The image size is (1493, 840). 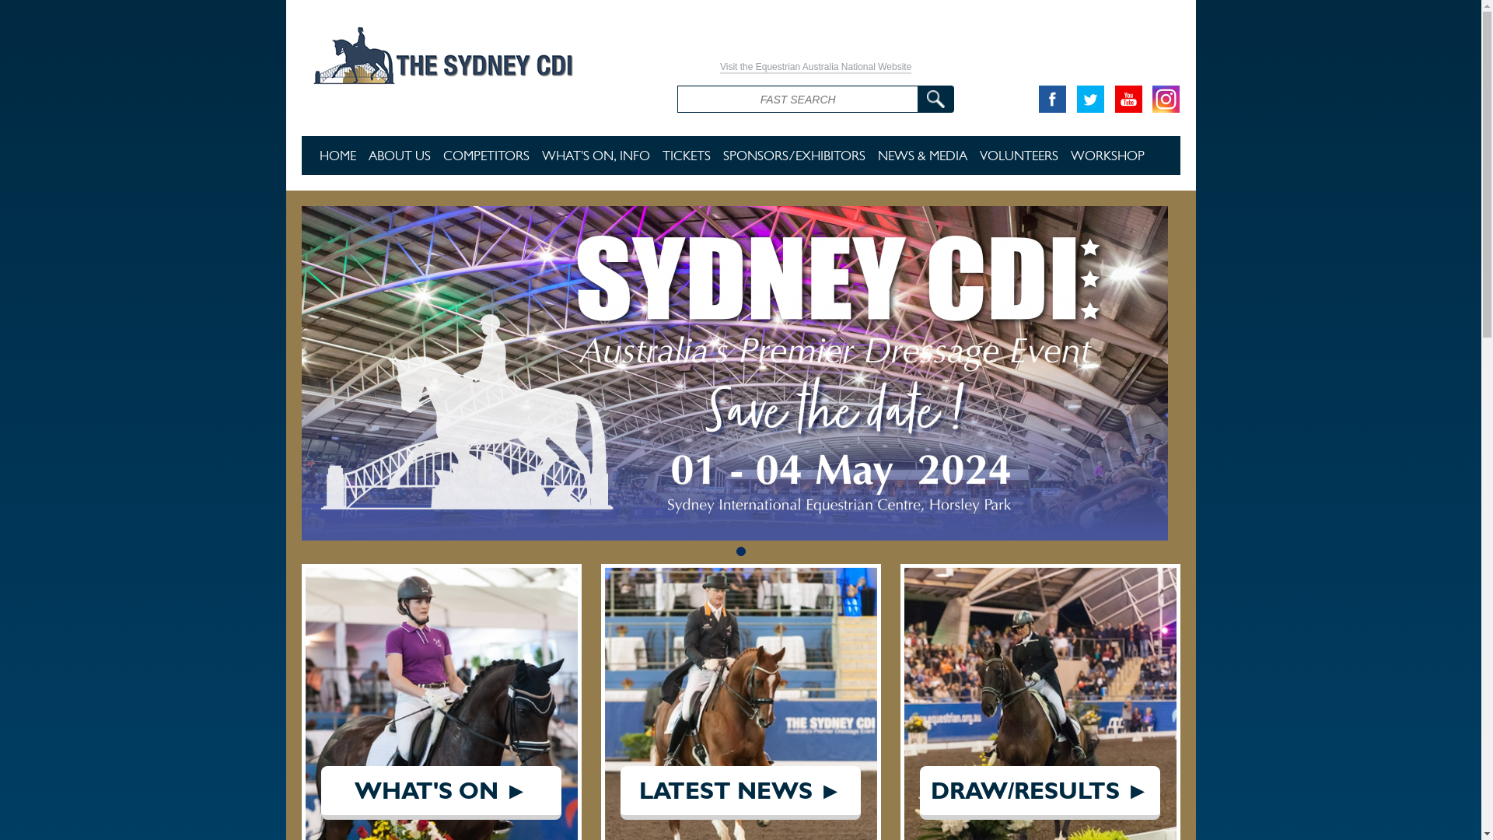 I want to click on VOLUNTEERS, so click(x=1019, y=156).